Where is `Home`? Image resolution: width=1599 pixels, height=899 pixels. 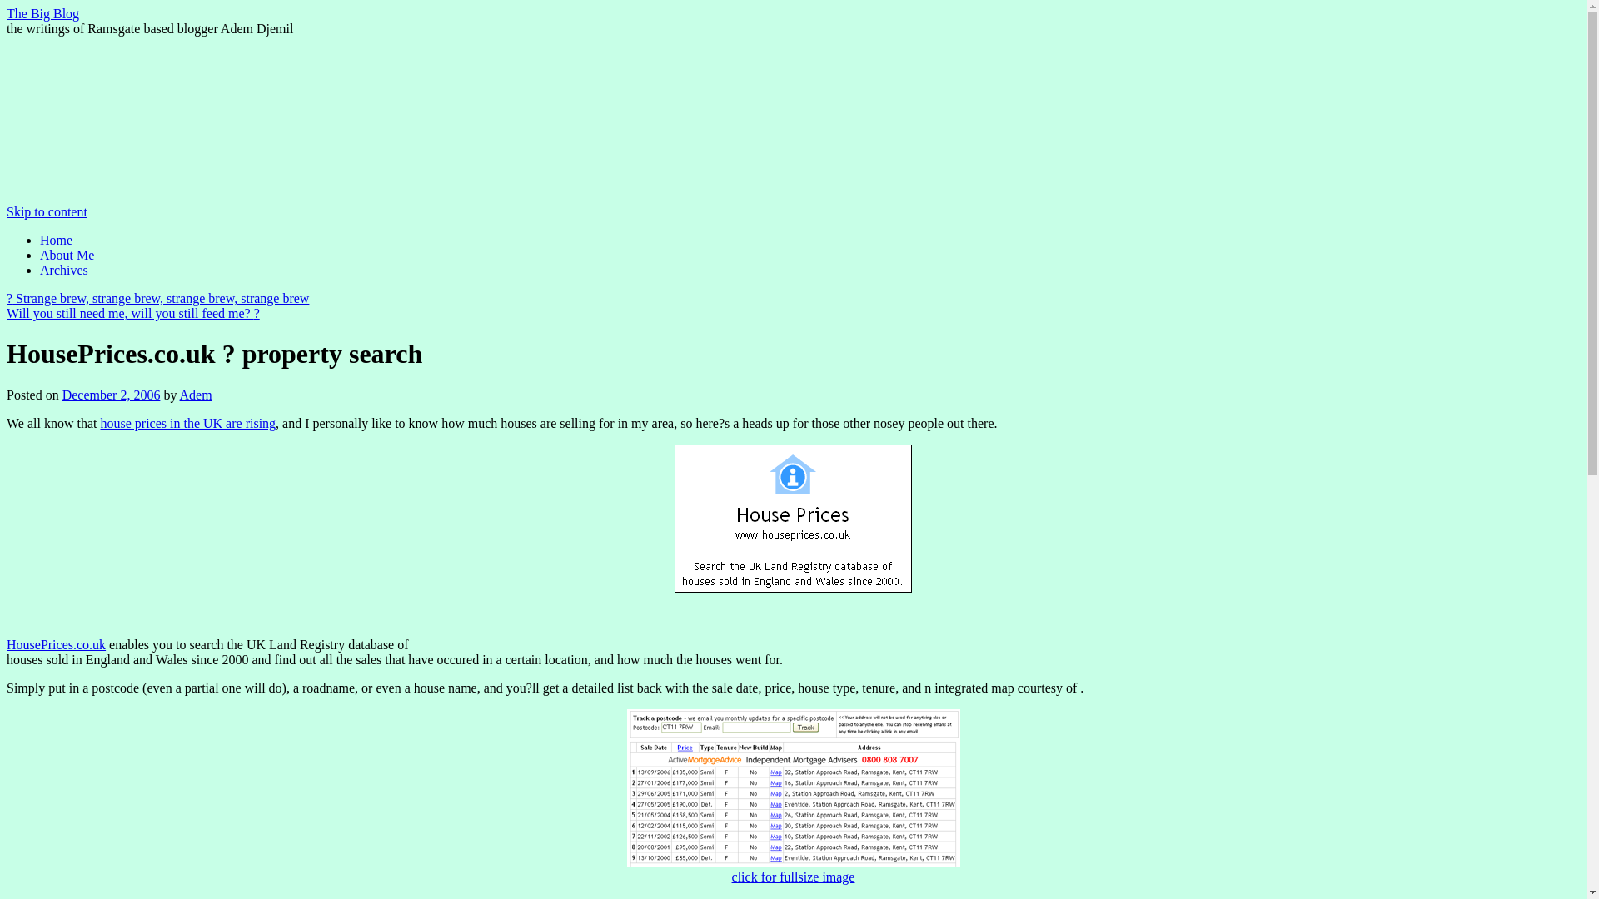
Home is located at coordinates (56, 240).